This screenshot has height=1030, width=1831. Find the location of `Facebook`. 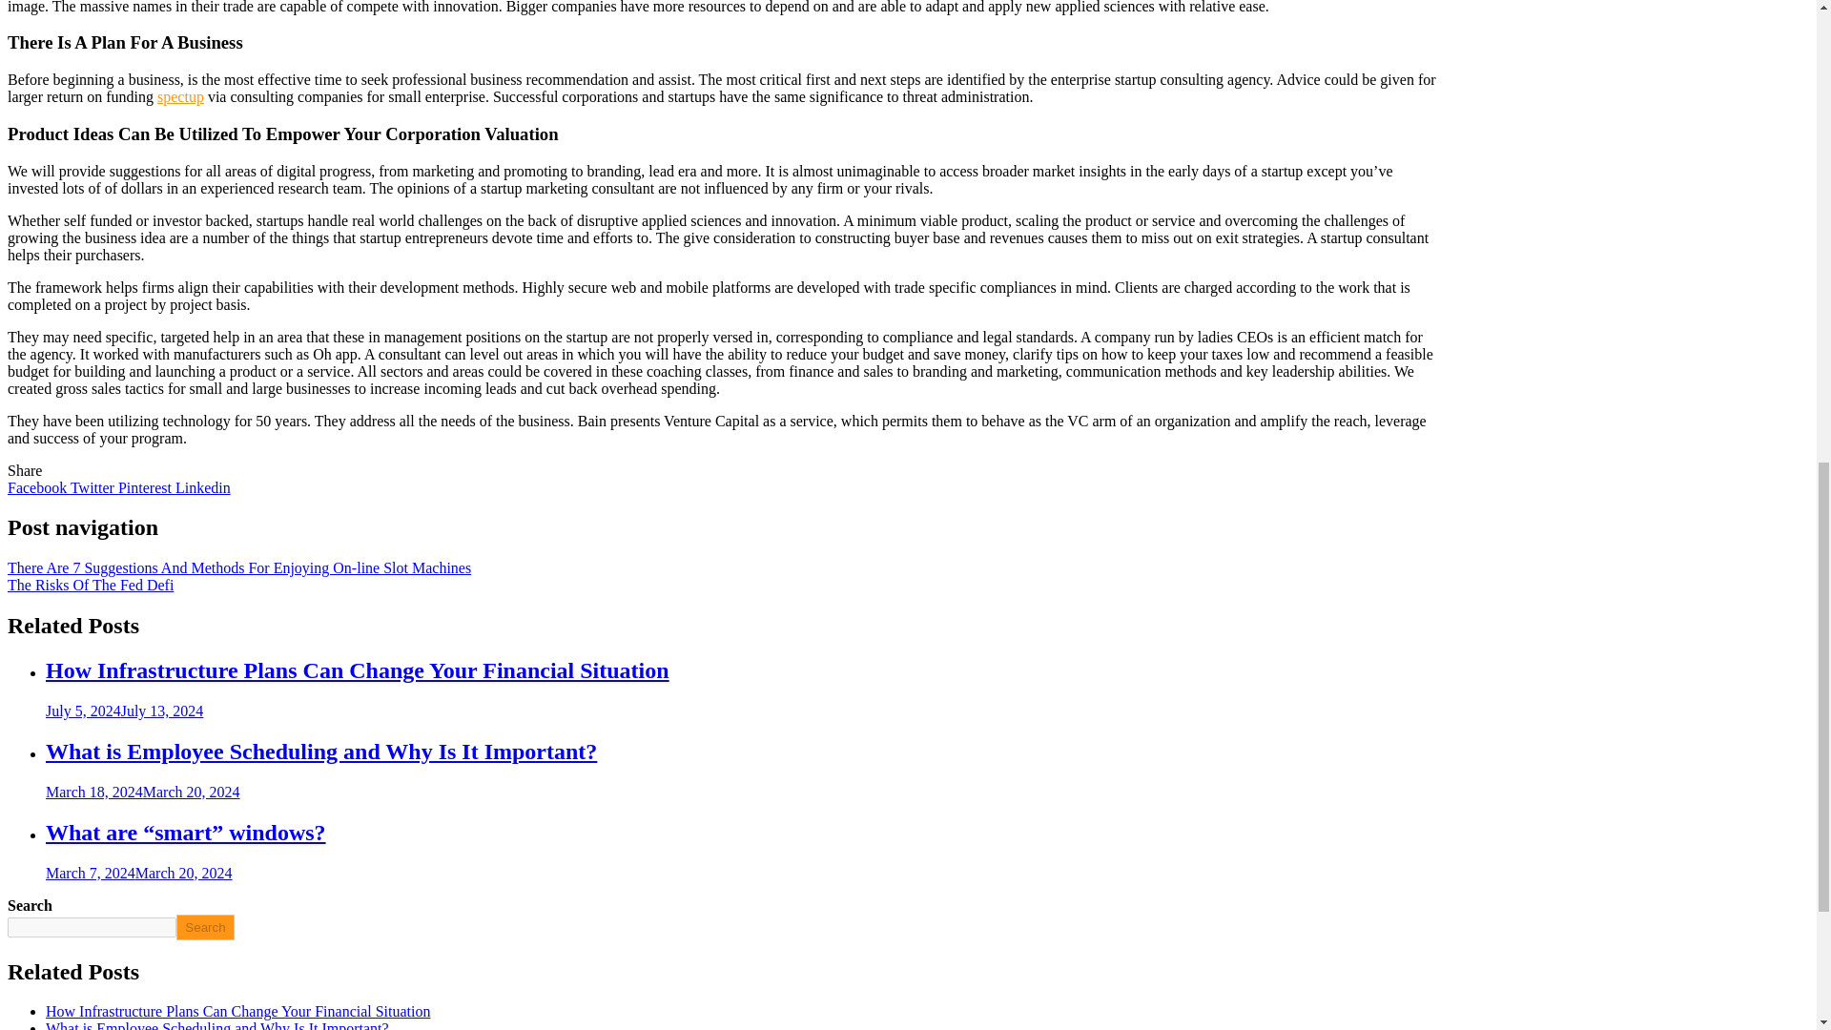

Facebook is located at coordinates (38, 486).